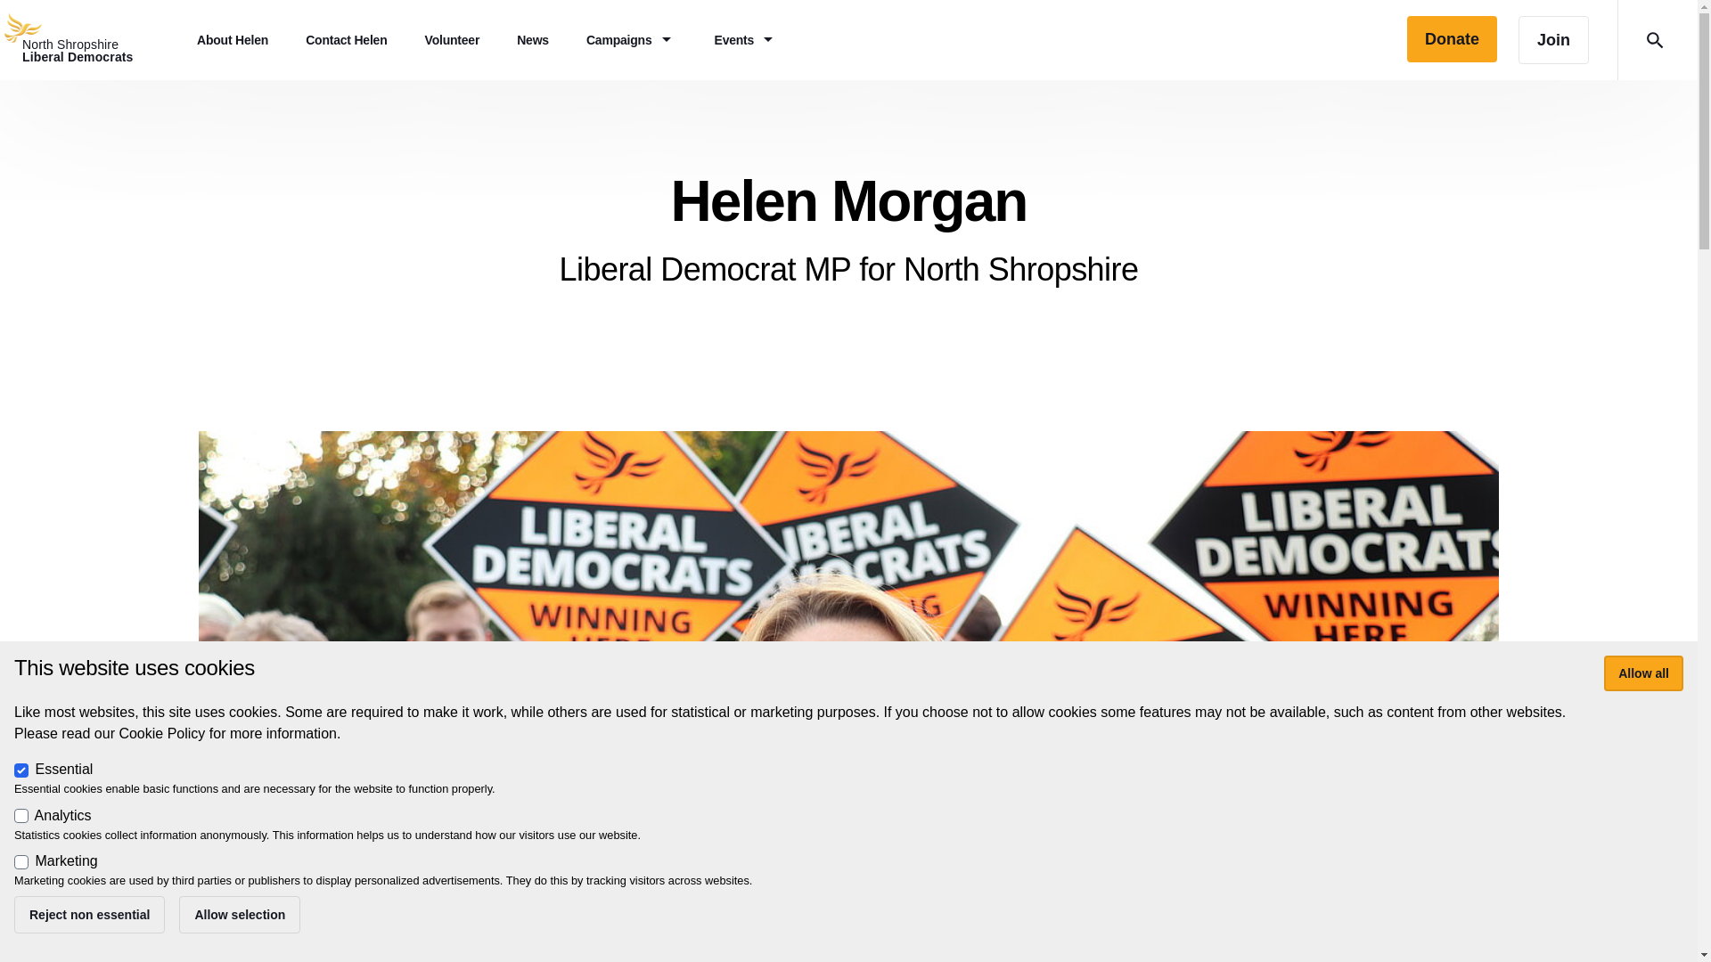 This screenshot has width=1711, height=962. What do you see at coordinates (232, 39) in the screenshot?
I see `About Helen` at bounding box center [232, 39].